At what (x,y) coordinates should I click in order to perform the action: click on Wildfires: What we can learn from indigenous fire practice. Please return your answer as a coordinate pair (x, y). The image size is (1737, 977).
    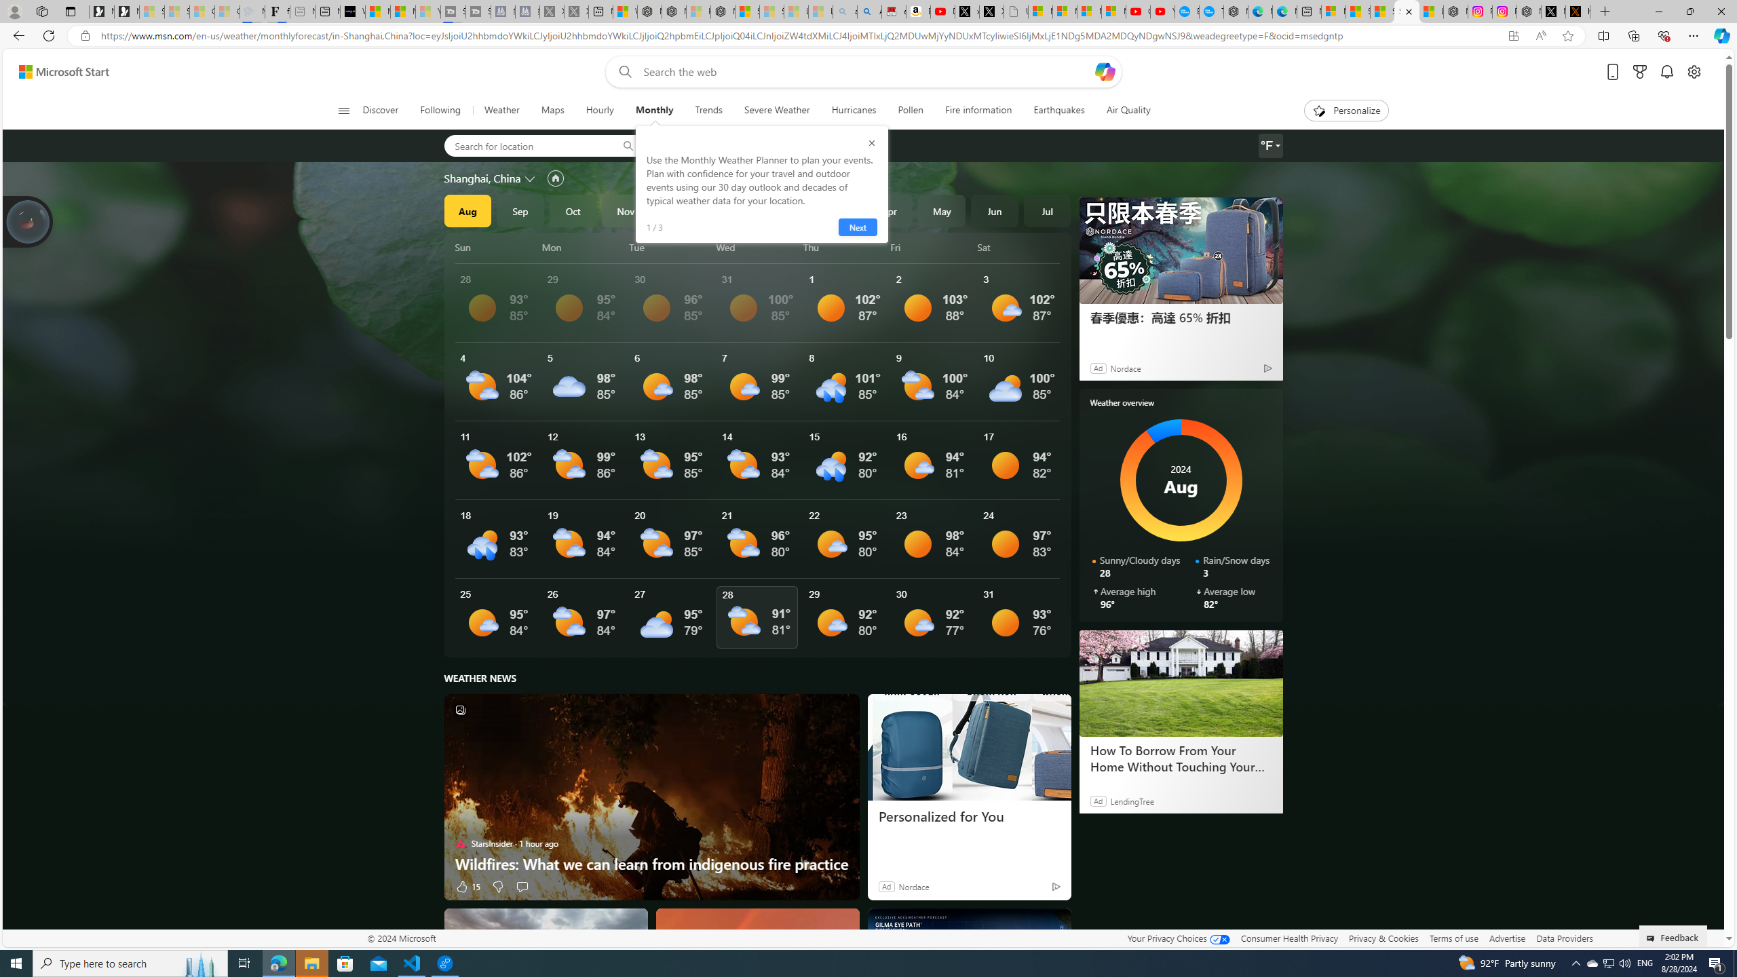
    Looking at the image, I should click on (651, 863).